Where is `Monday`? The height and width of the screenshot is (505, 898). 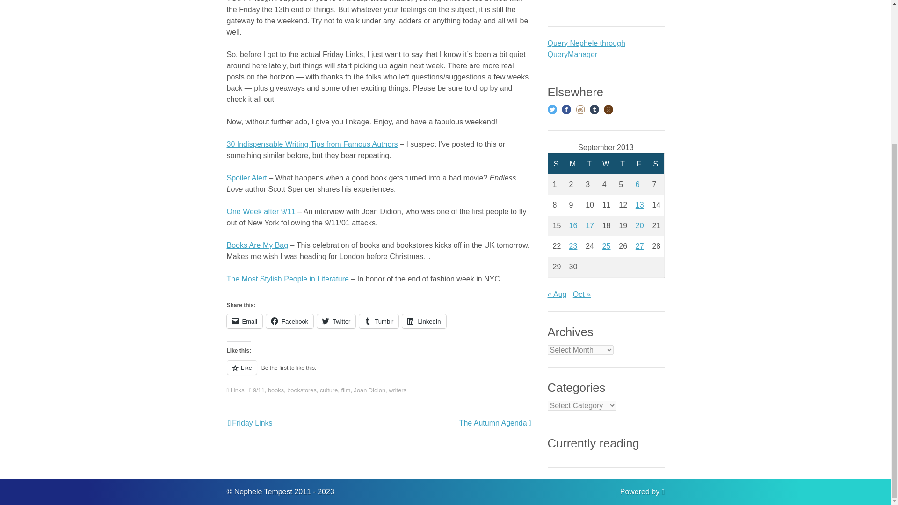
Monday is located at coordinates (572, 164).